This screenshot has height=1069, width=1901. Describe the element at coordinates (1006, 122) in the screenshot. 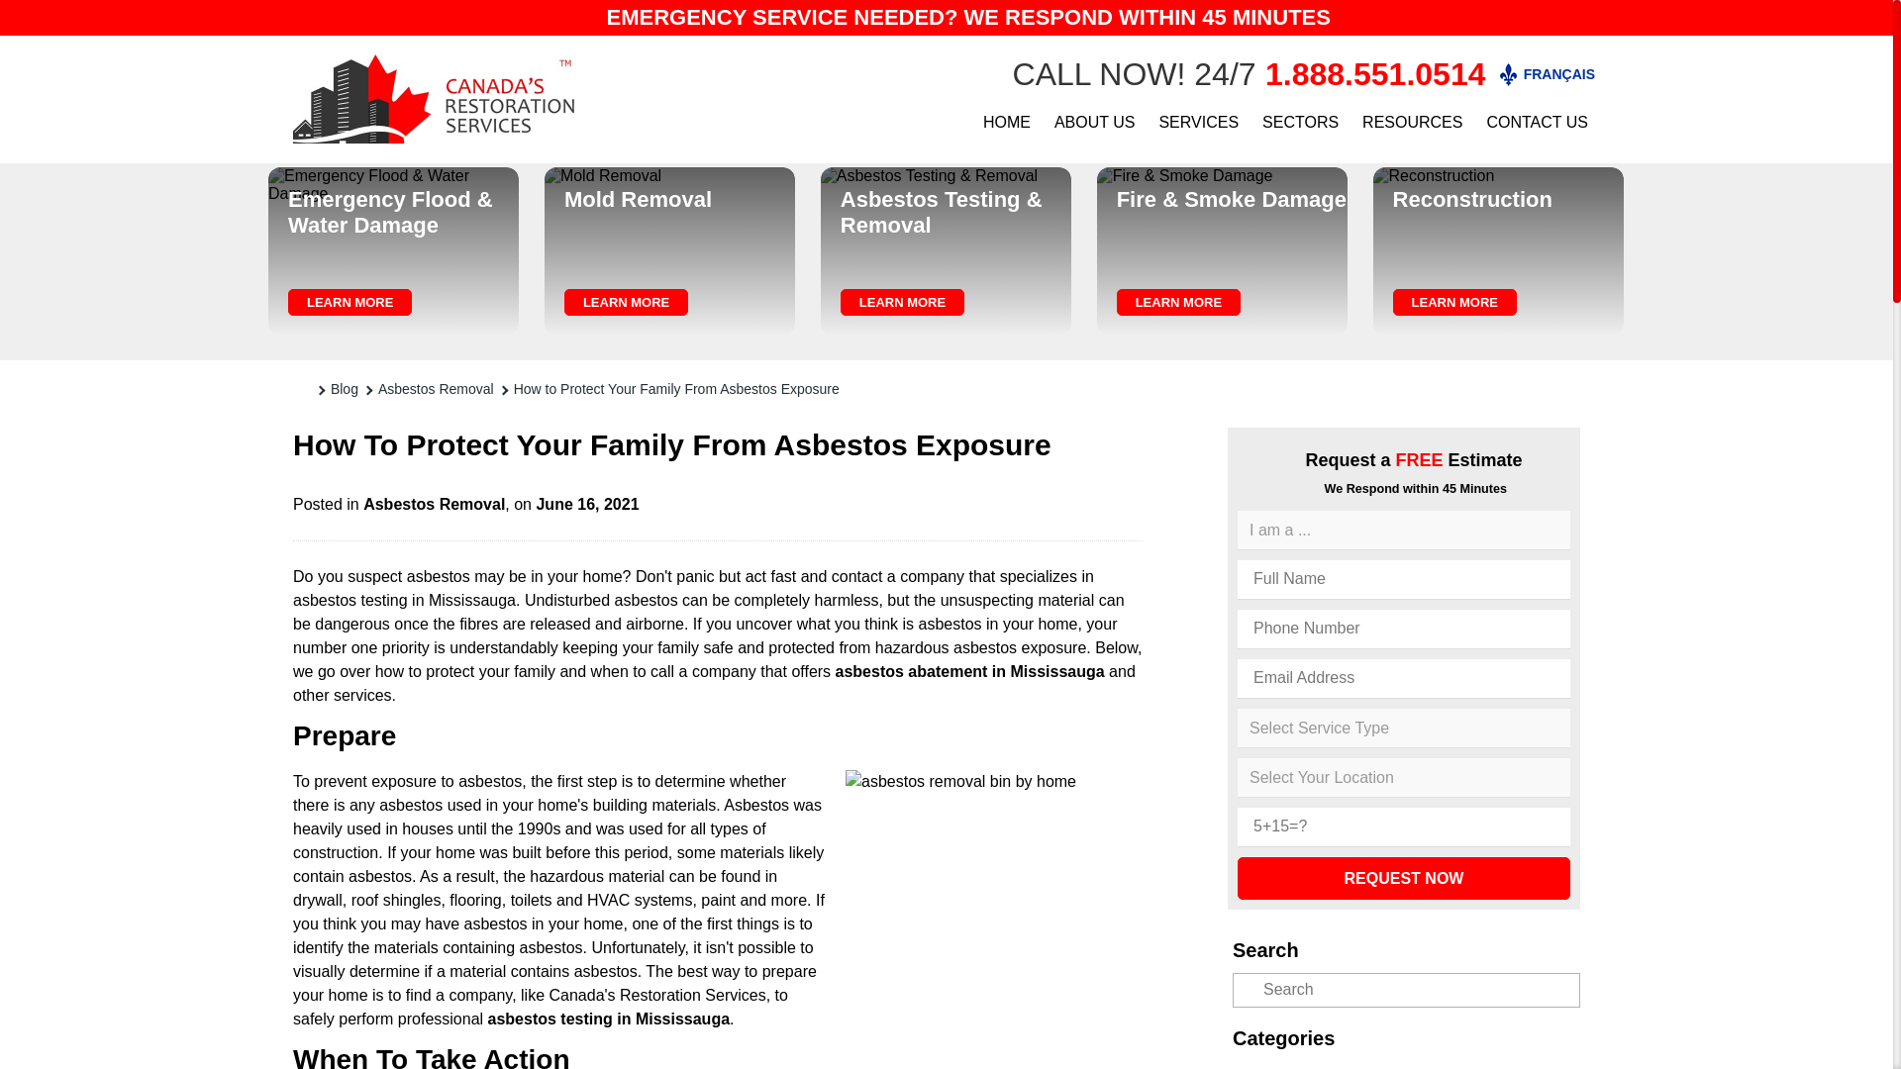

I see `HOME` at that location.